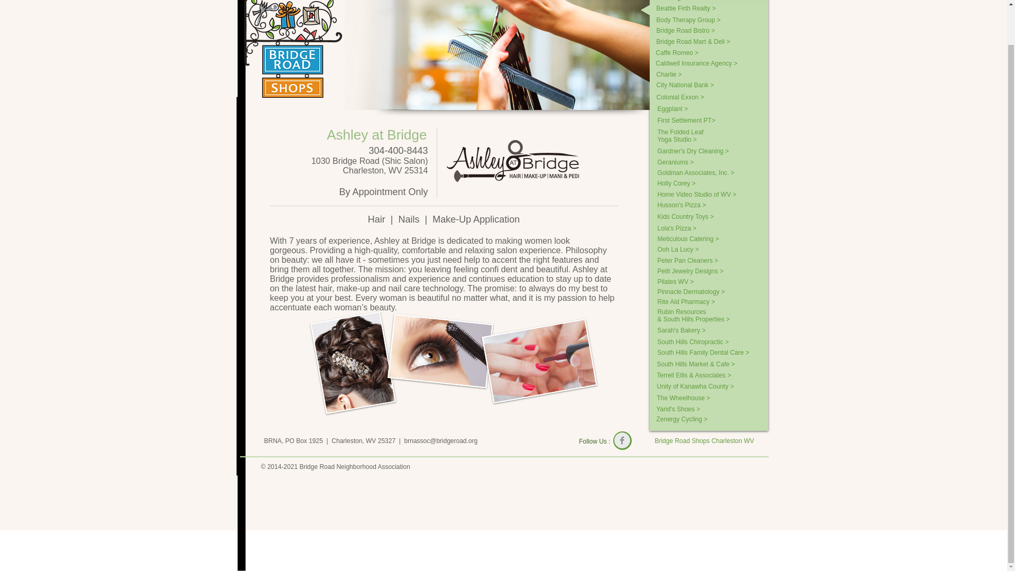 The height and width of the screenshot is (571, 1015). I want to click on The Folded Leaf, so click(684, 132).